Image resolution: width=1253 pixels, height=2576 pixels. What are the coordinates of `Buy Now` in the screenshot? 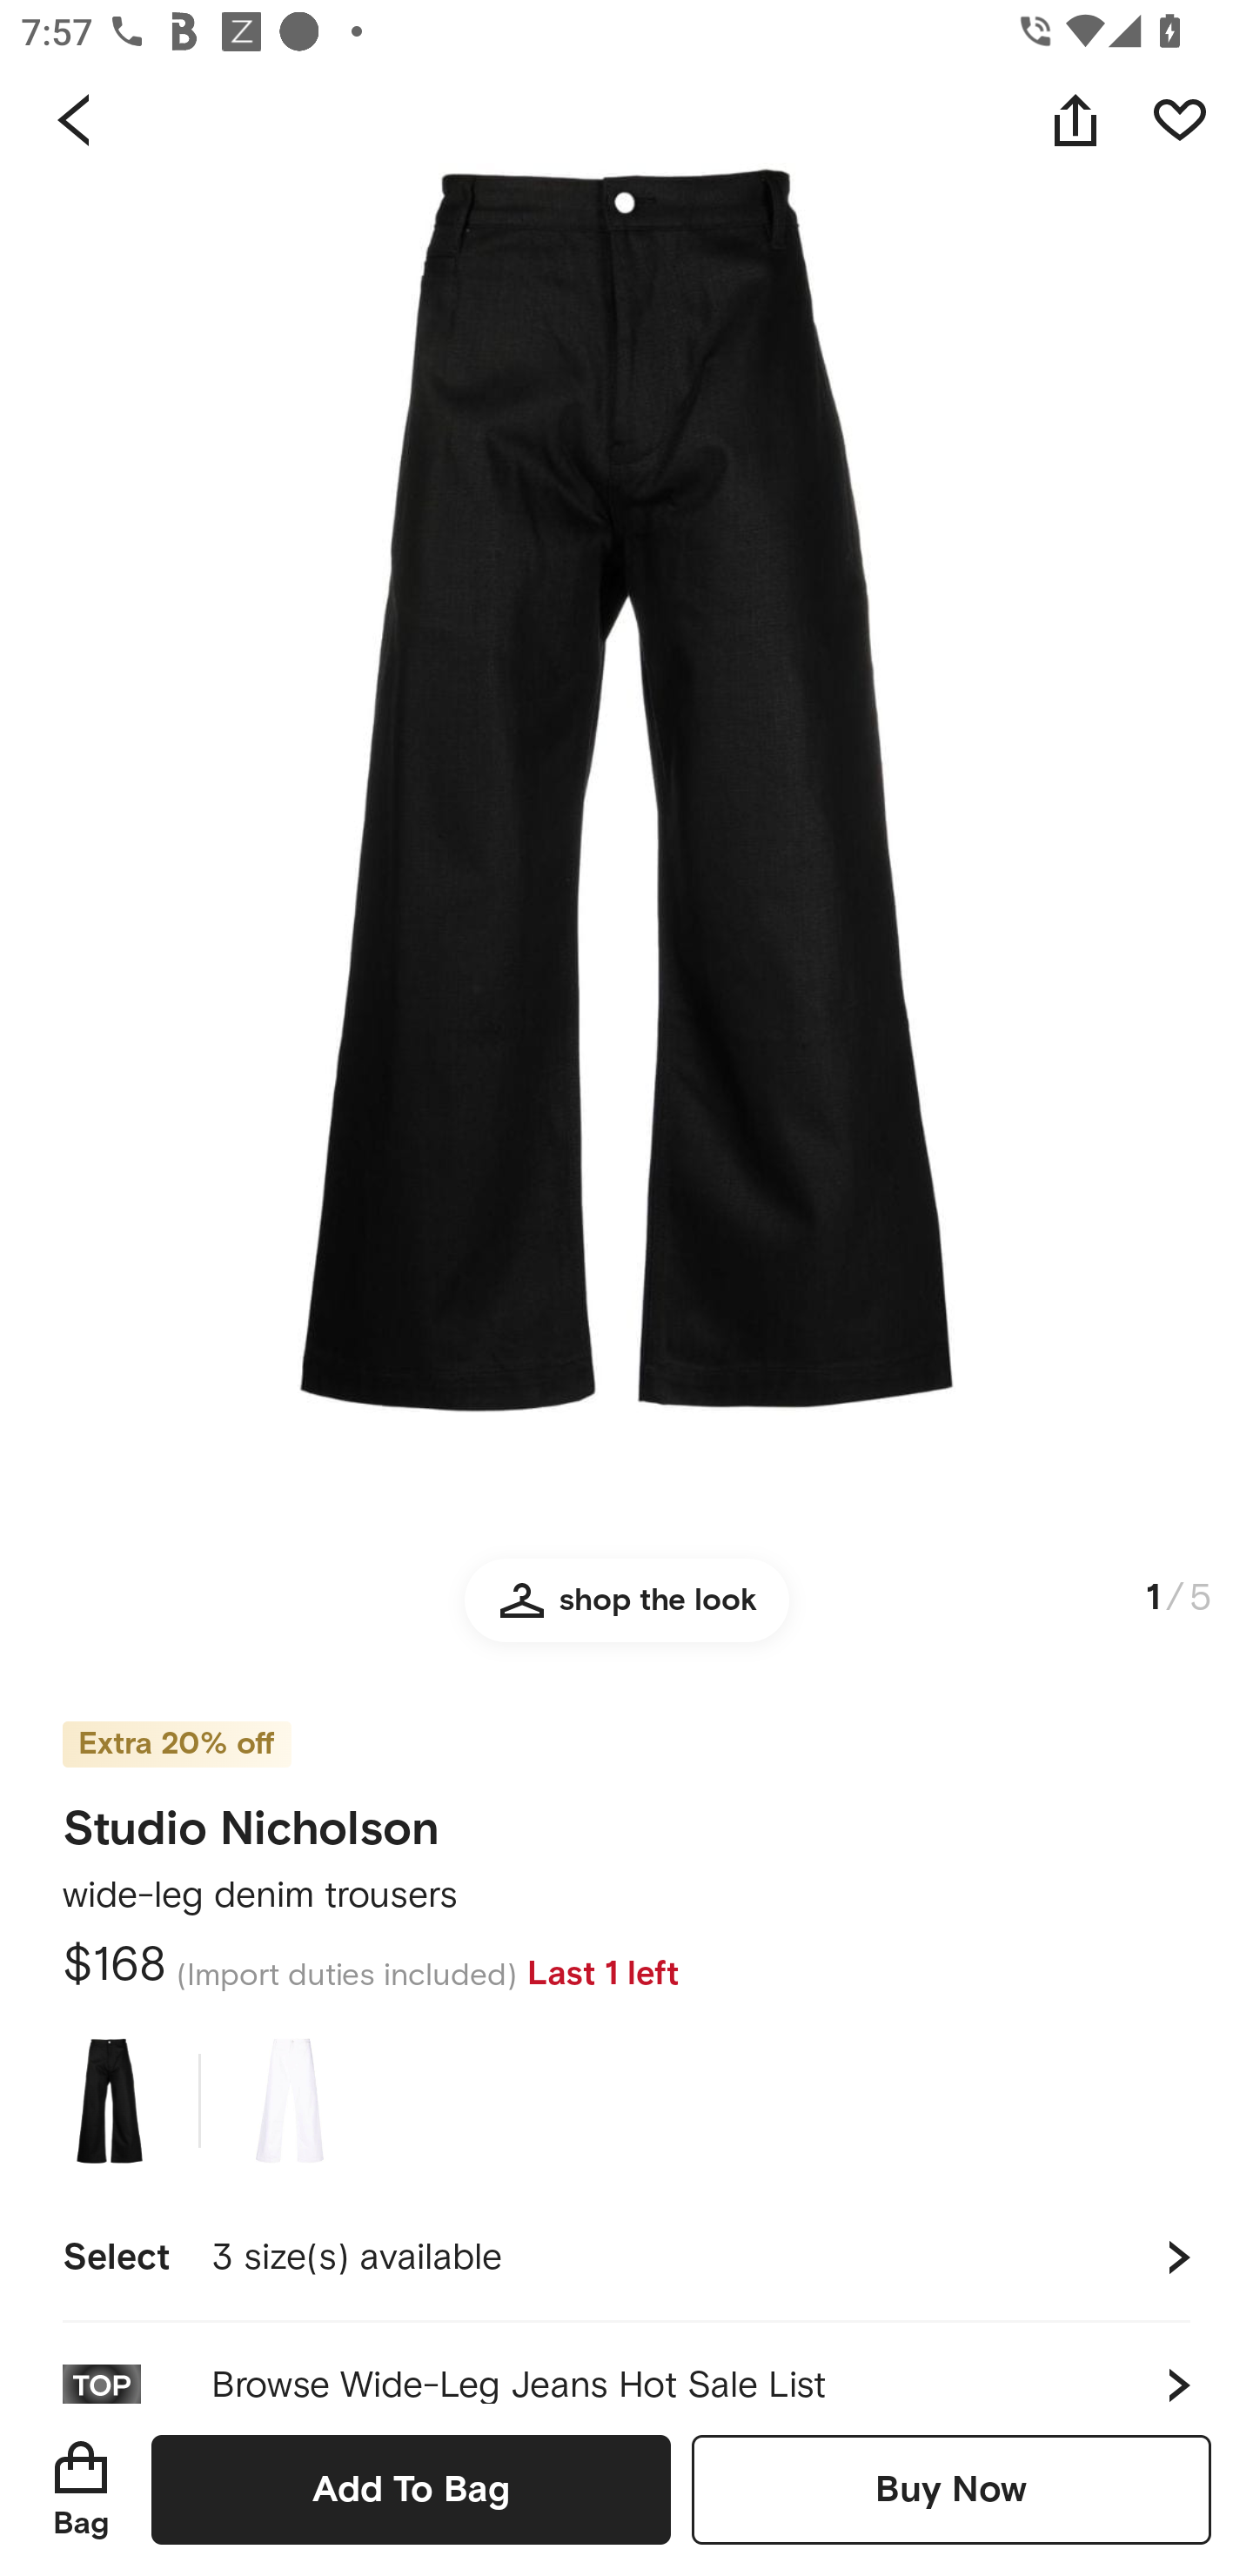 It's located at (951, 2489).